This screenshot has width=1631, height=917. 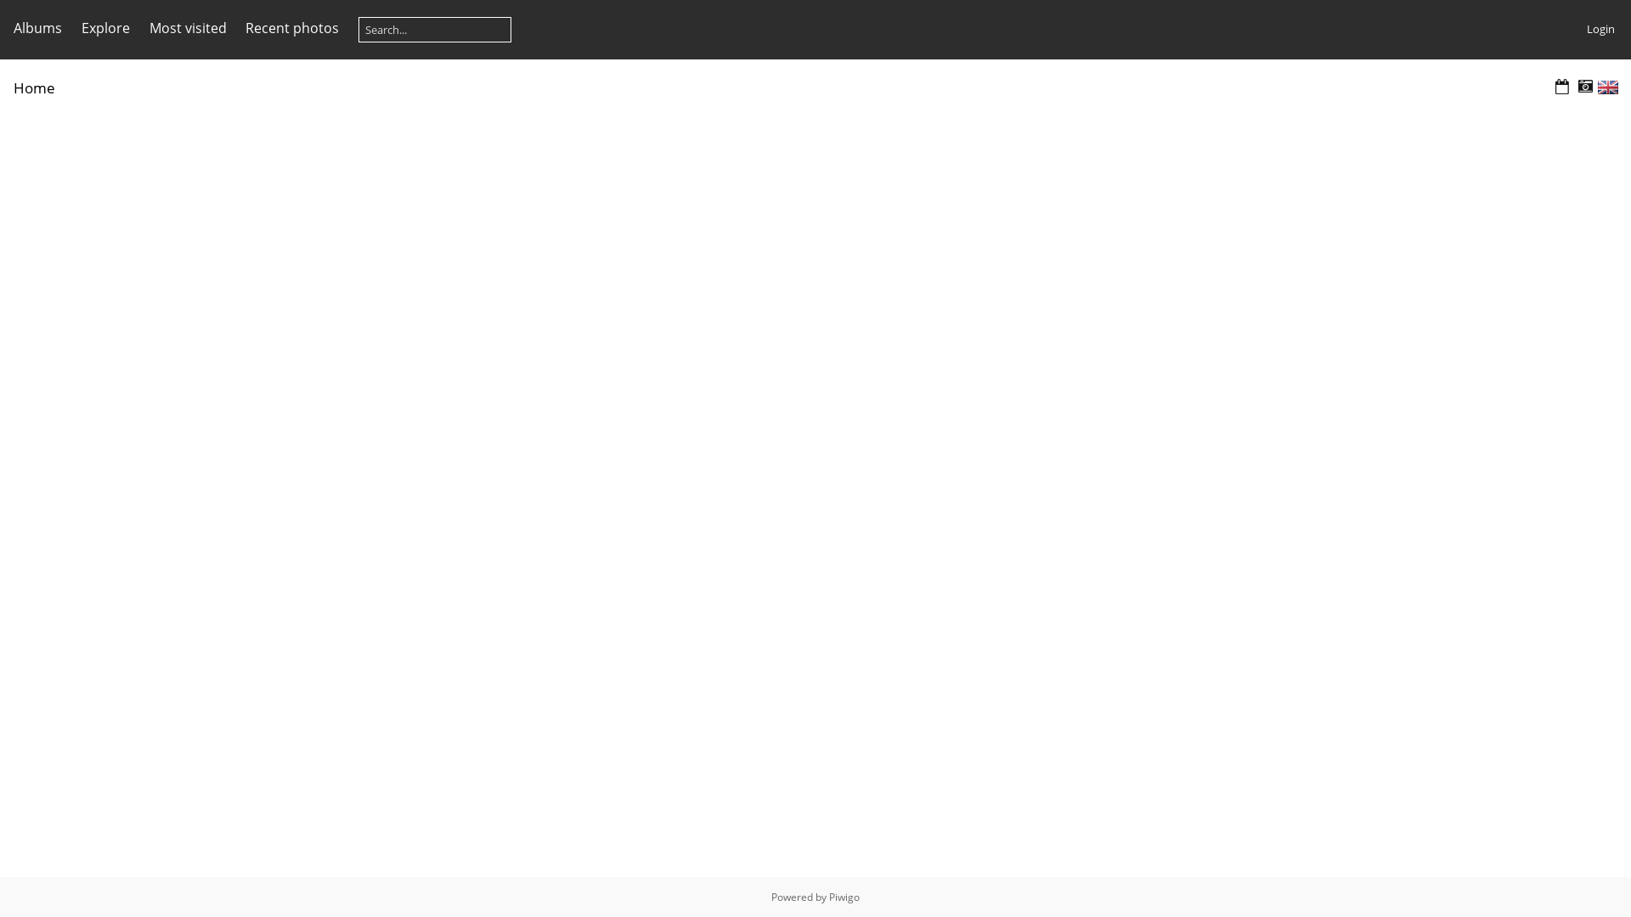 I want to click on Albums, so click(x=37, y=28).